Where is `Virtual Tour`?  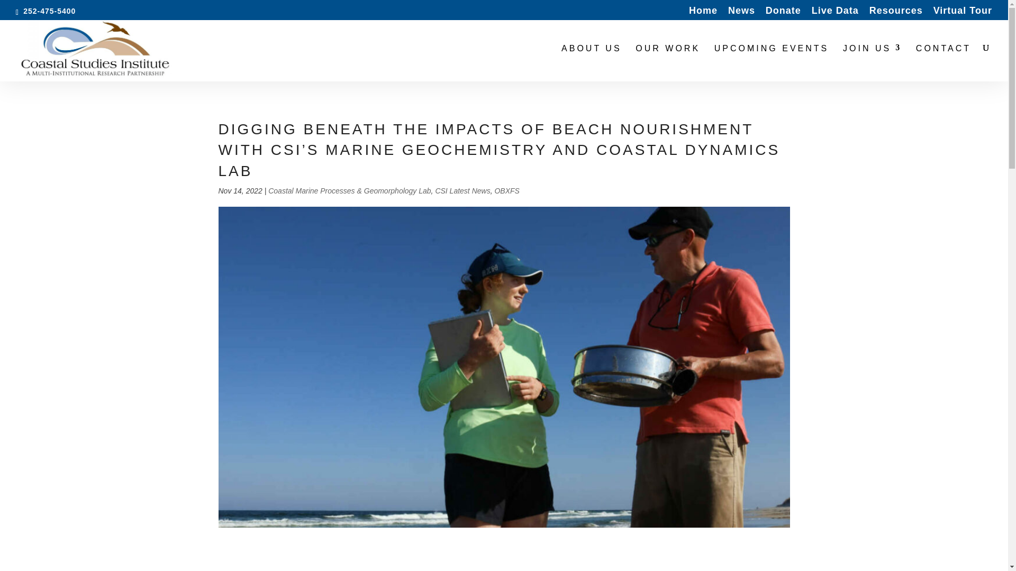
Virtual Tour is located at coordinates (963, 13).